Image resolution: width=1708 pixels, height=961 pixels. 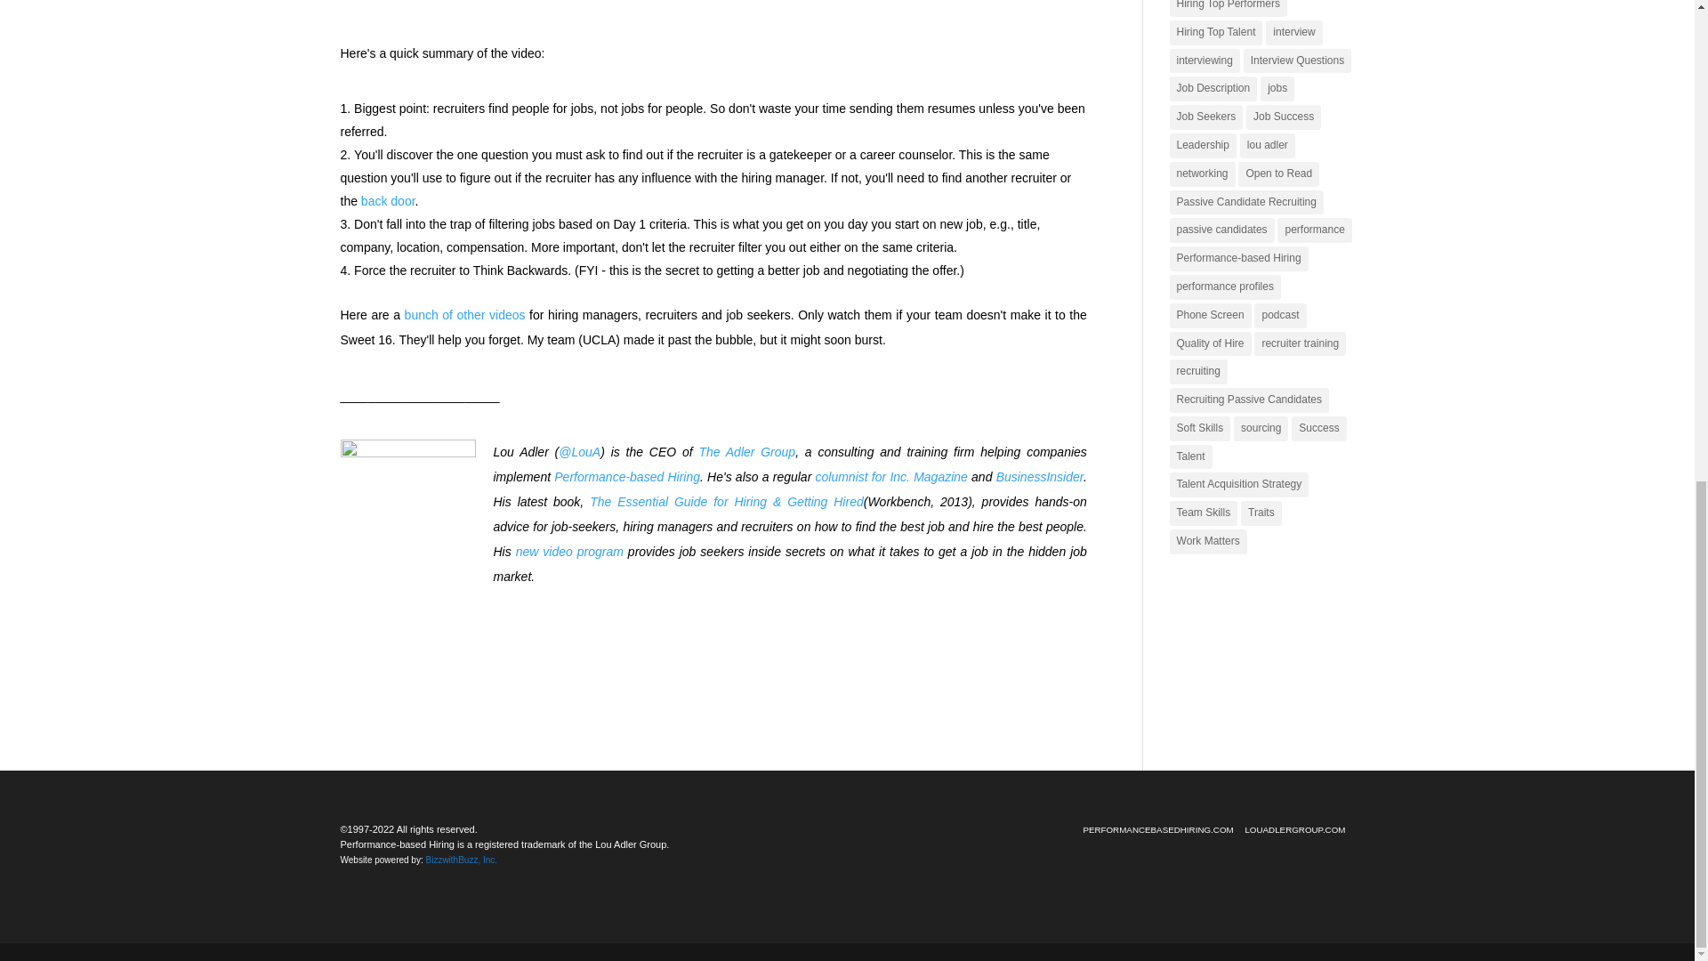 What do you see at coordinates (461, 860) in the screenshot?
I see `BizzwithBuzz, Inc.` at bounding box center [461, 860].